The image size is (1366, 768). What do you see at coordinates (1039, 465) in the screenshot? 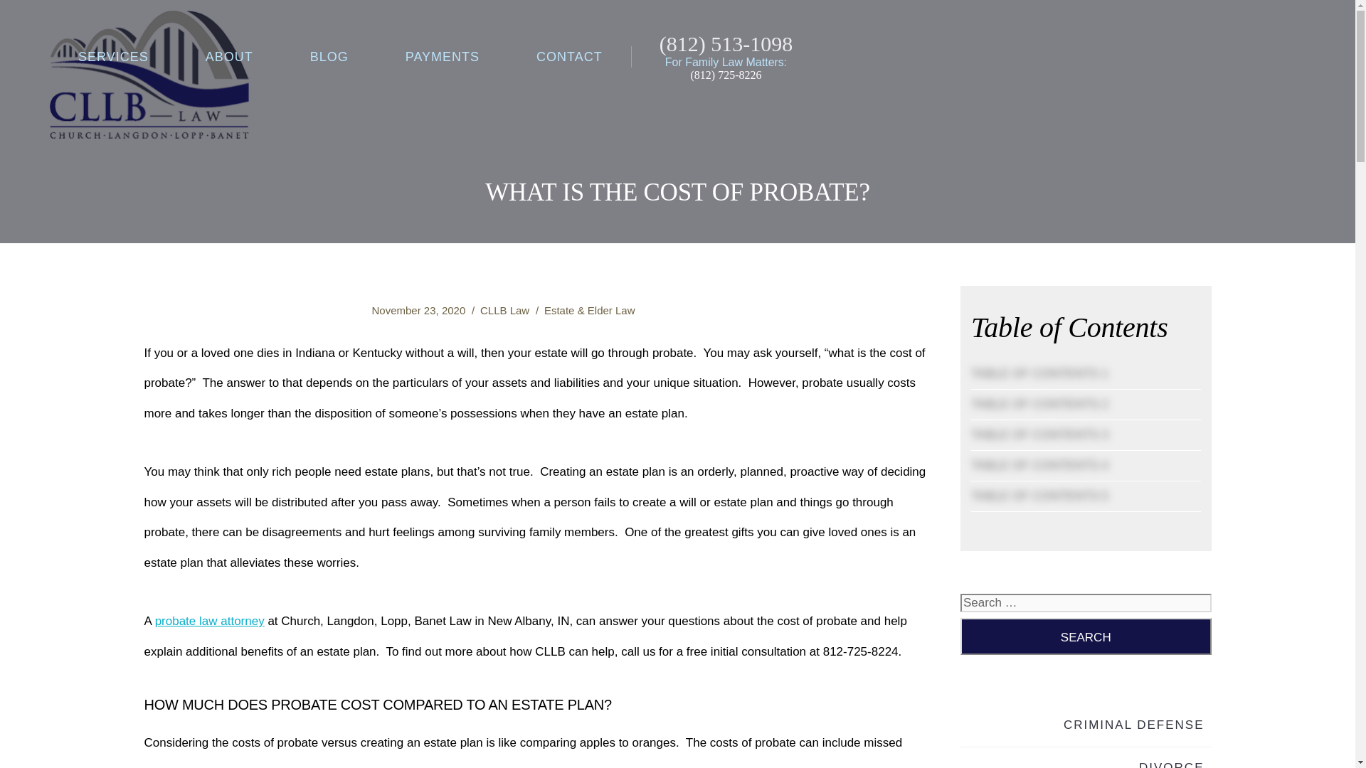
I see `TABLE OF CONTENTS 4` at bounding box center [1039, 465].